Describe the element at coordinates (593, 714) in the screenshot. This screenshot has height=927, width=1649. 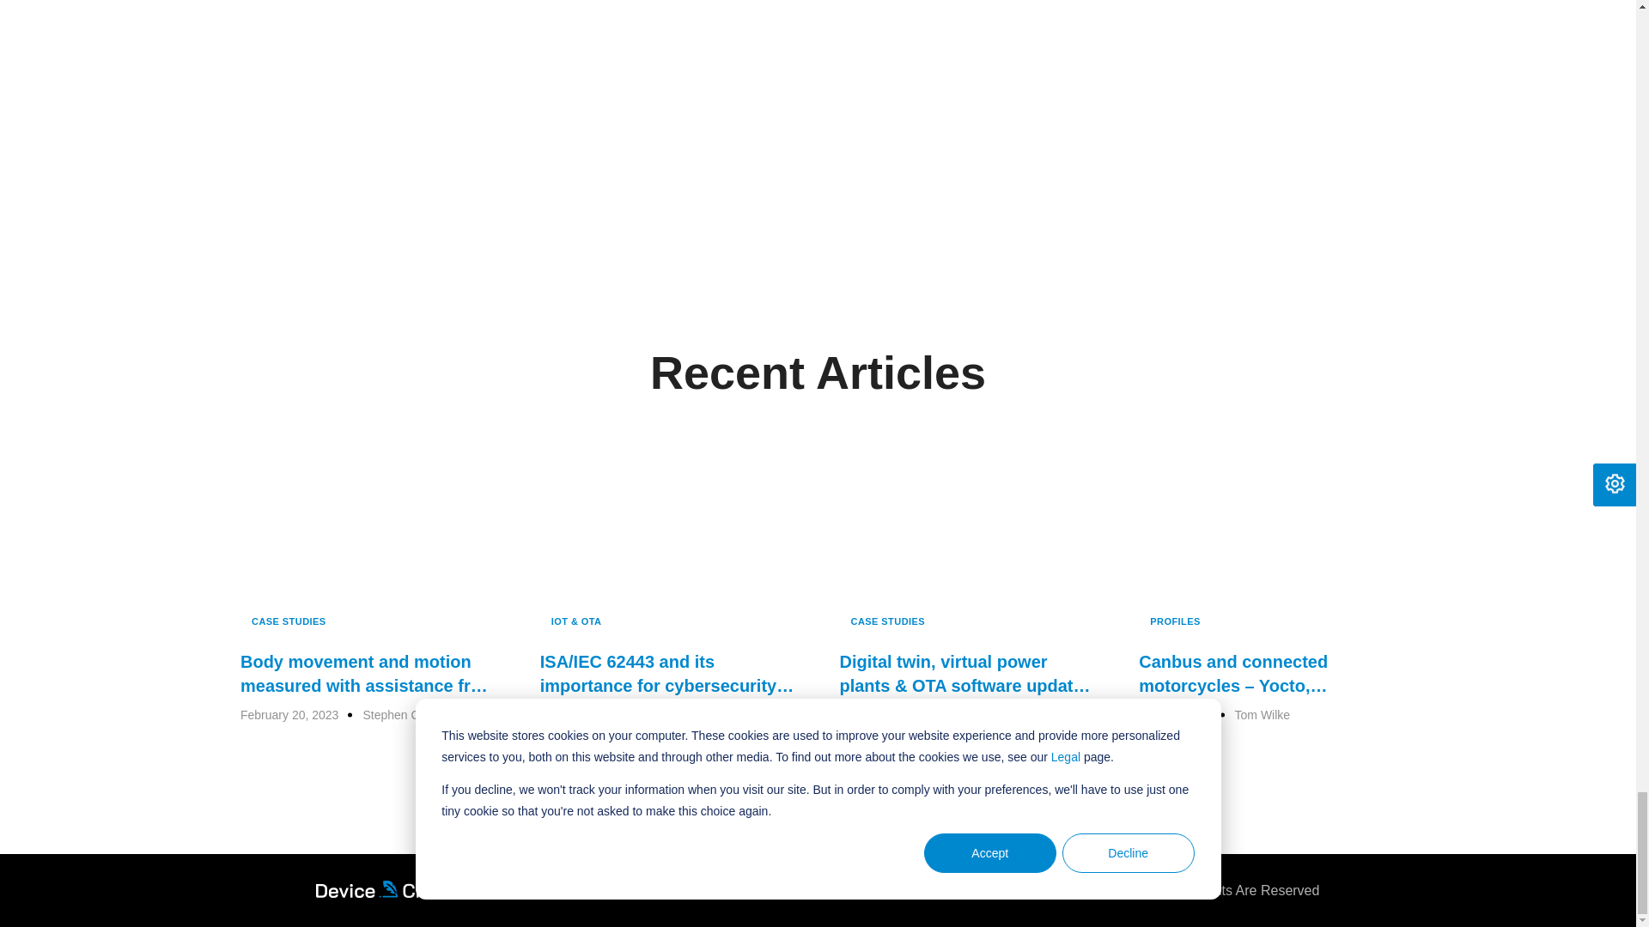
I see `February 8, 2024` at that location.